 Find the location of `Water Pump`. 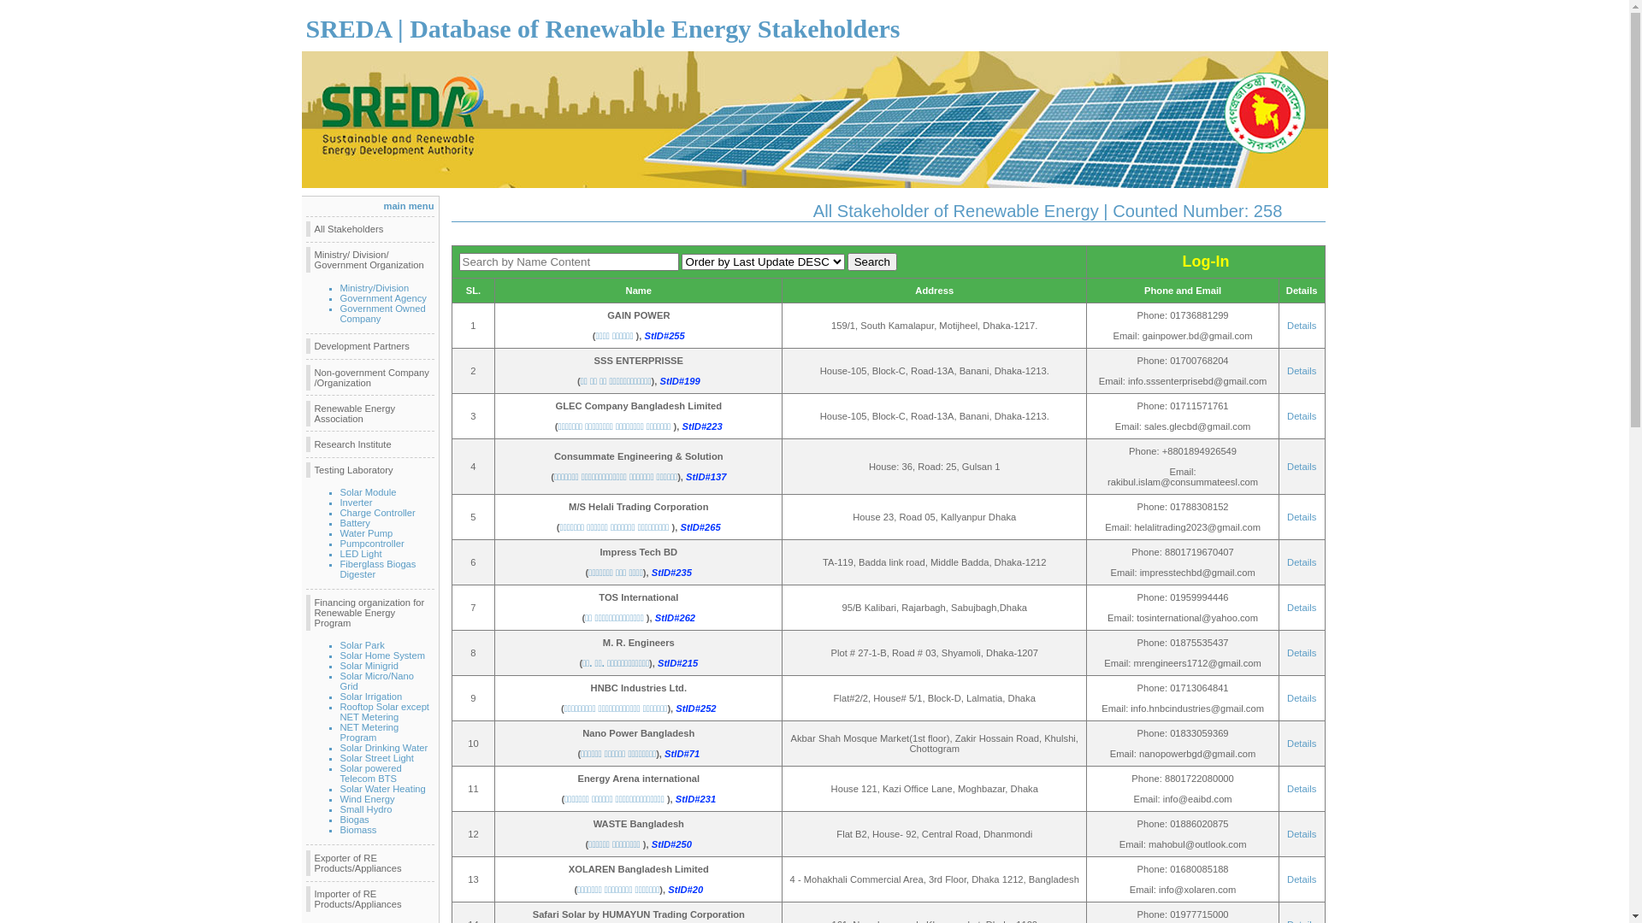

Water Pump is located at coordinates (367, 533).